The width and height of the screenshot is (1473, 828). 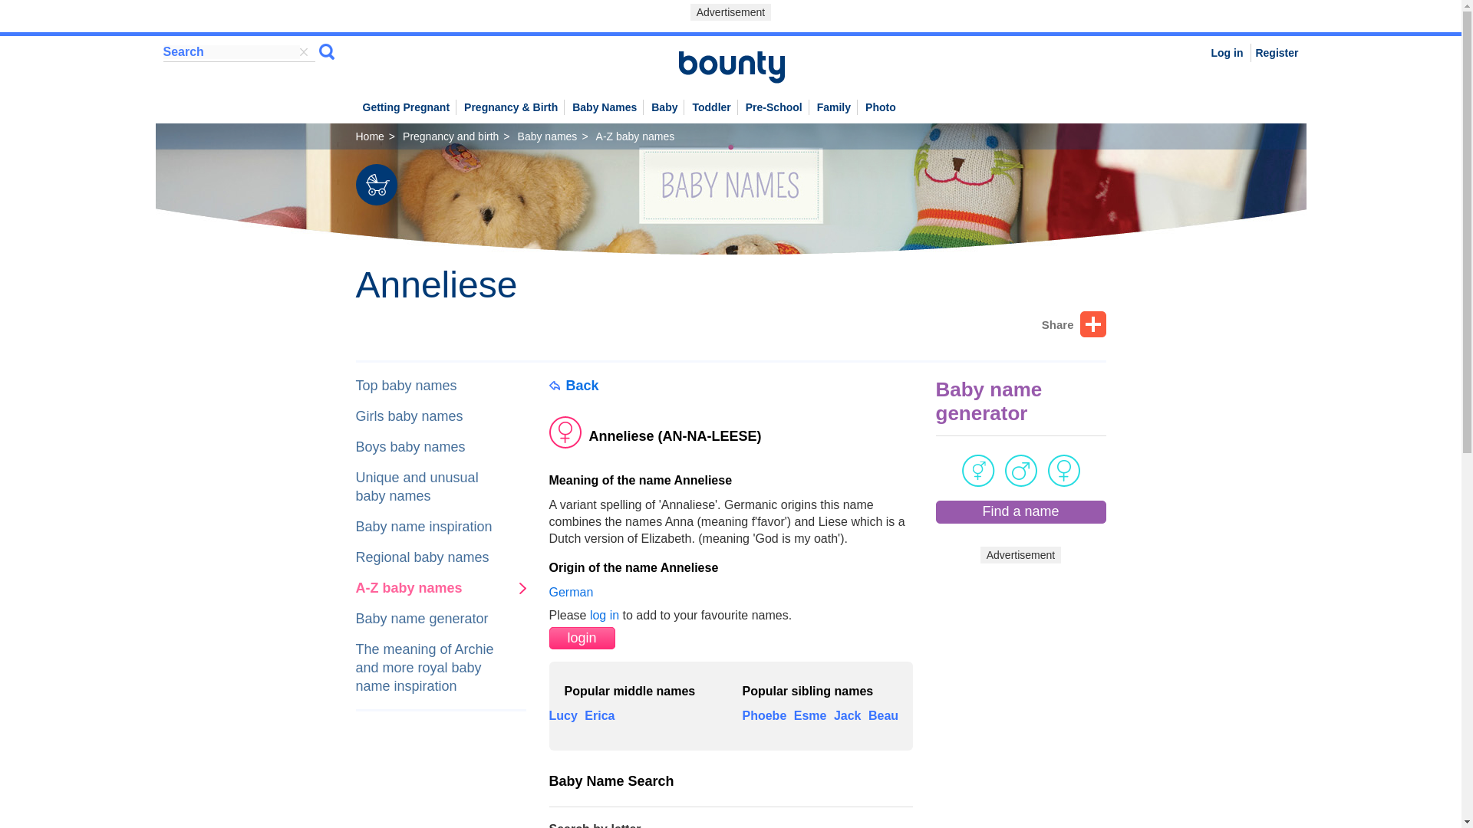 What do you see at coordinates (1227, 52) in the screenshot?
I see `Log in` at bounding box center [1227, 52].